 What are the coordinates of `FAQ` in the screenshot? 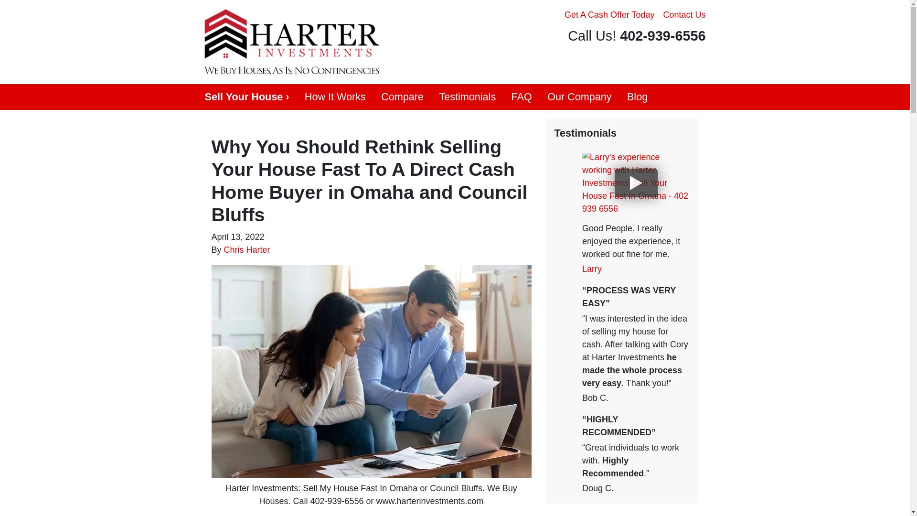 It's located at (522, 97).